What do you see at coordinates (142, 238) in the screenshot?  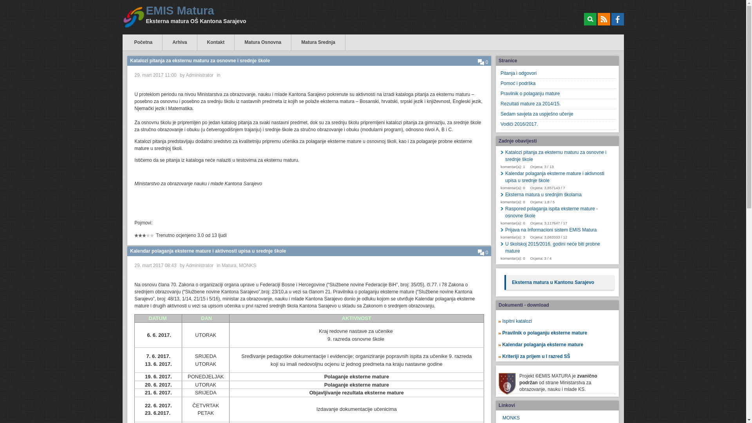 I see `4` at bounding box center [142, 238].